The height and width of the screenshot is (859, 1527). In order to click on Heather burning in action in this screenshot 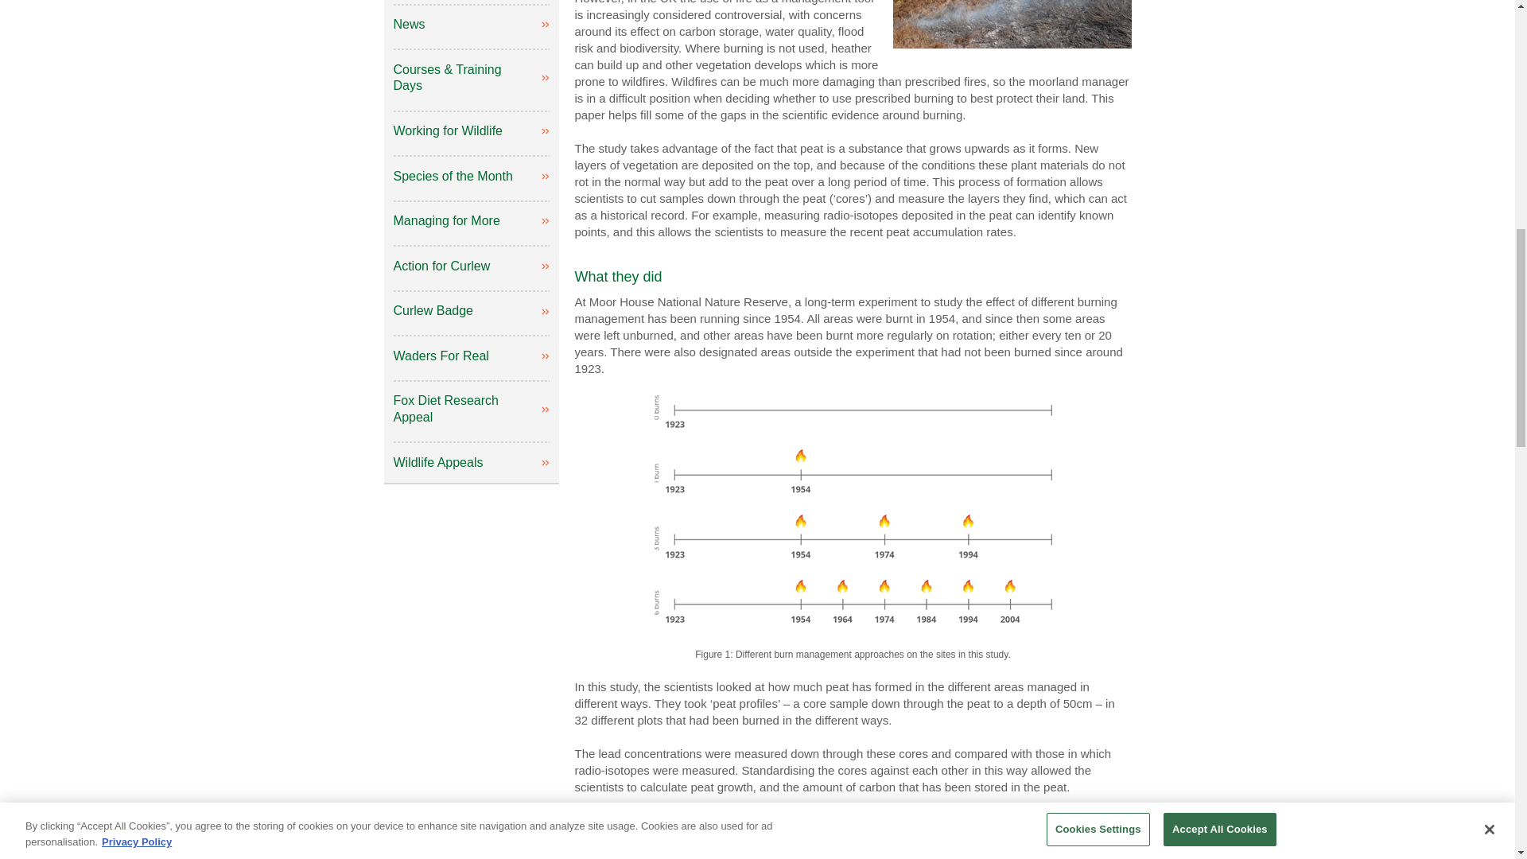, I will do `click(1012, 24)`.